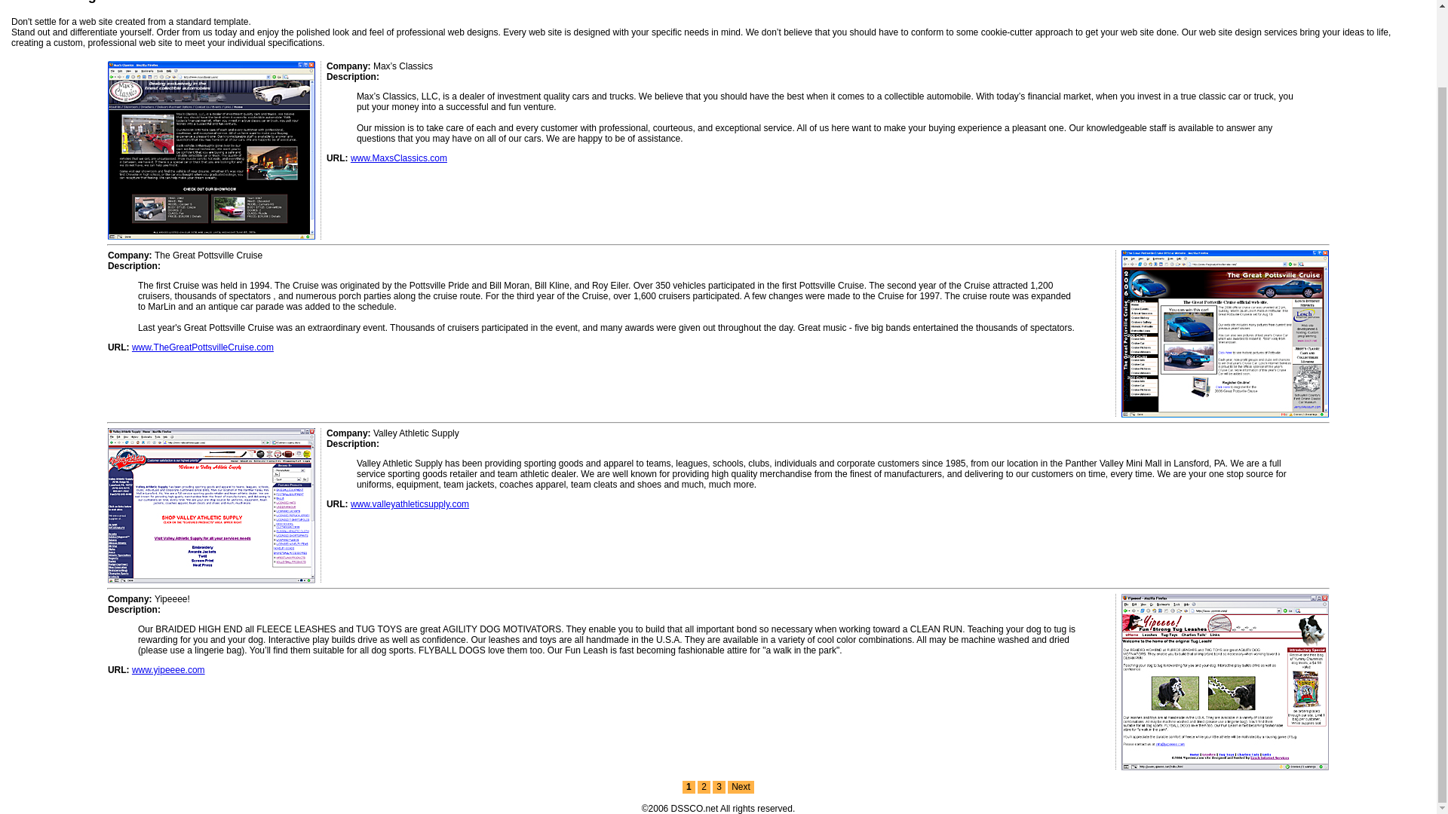  What do you see at coordinates (398, 158) in the screenshot?
I see `www.MaxsClassics.com` at bounding box center [398, 158].